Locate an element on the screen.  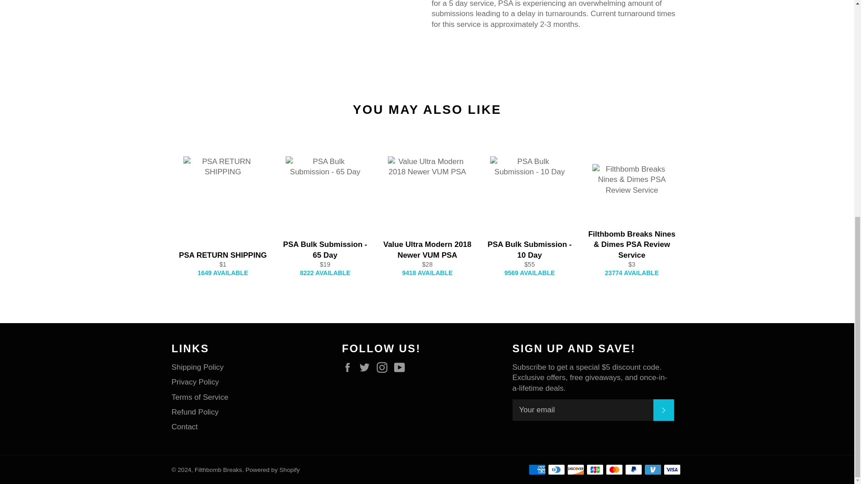
Filthbomb Breaks on Facebook is located at coordinates (349, 367).